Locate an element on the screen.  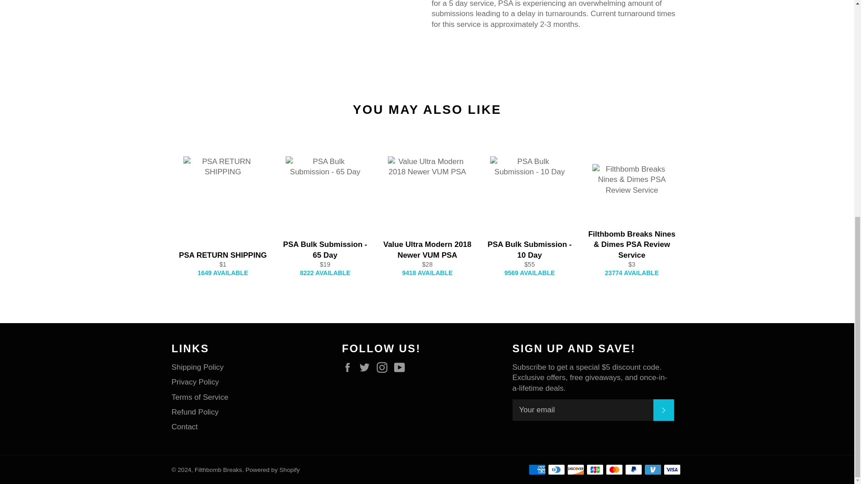
Filthbomb Breaks on Facebook is located at coordinates (349, 367).